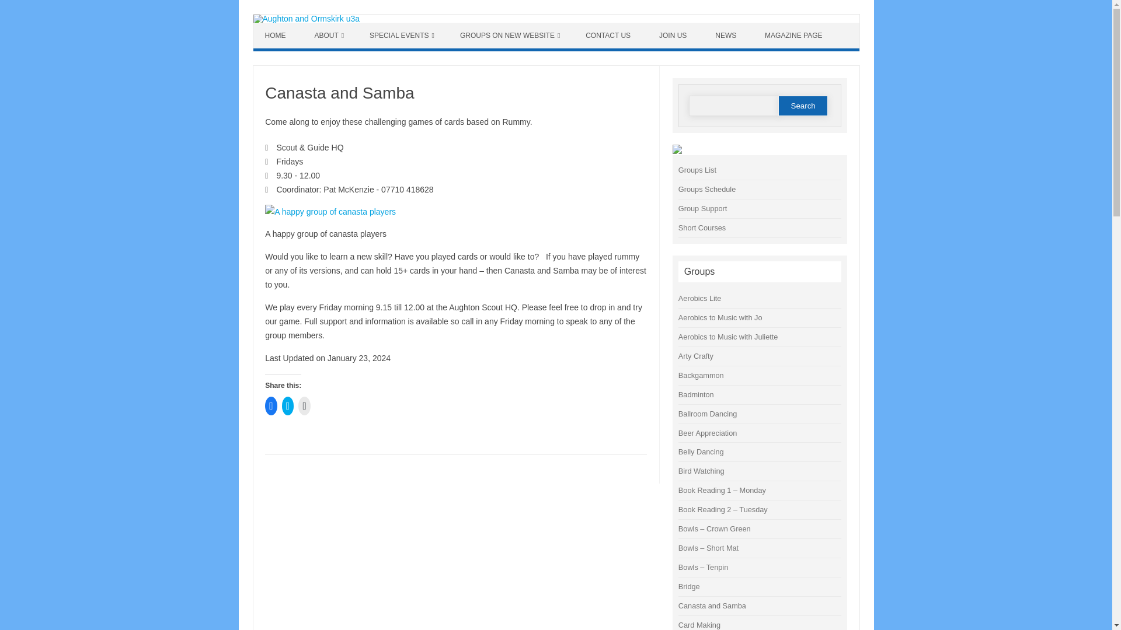 This screenshot has width=1121, height=630. Describe the element at coordinates (697, 170) in the screenshot. I see `Groups List` at that location.